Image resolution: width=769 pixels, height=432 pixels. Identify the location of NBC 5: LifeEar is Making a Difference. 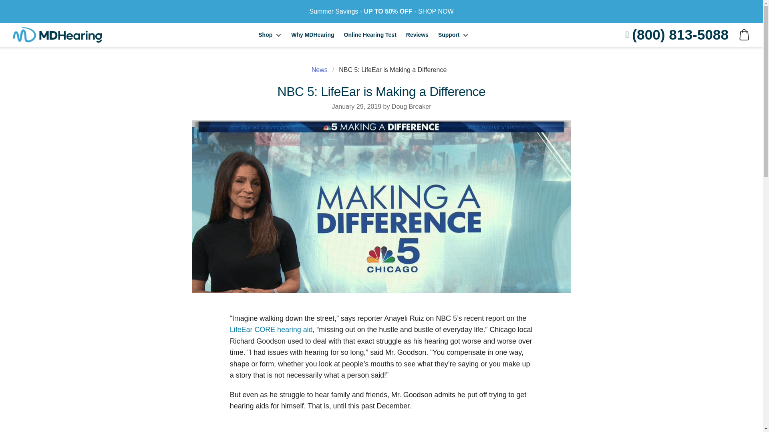
(393, 70).